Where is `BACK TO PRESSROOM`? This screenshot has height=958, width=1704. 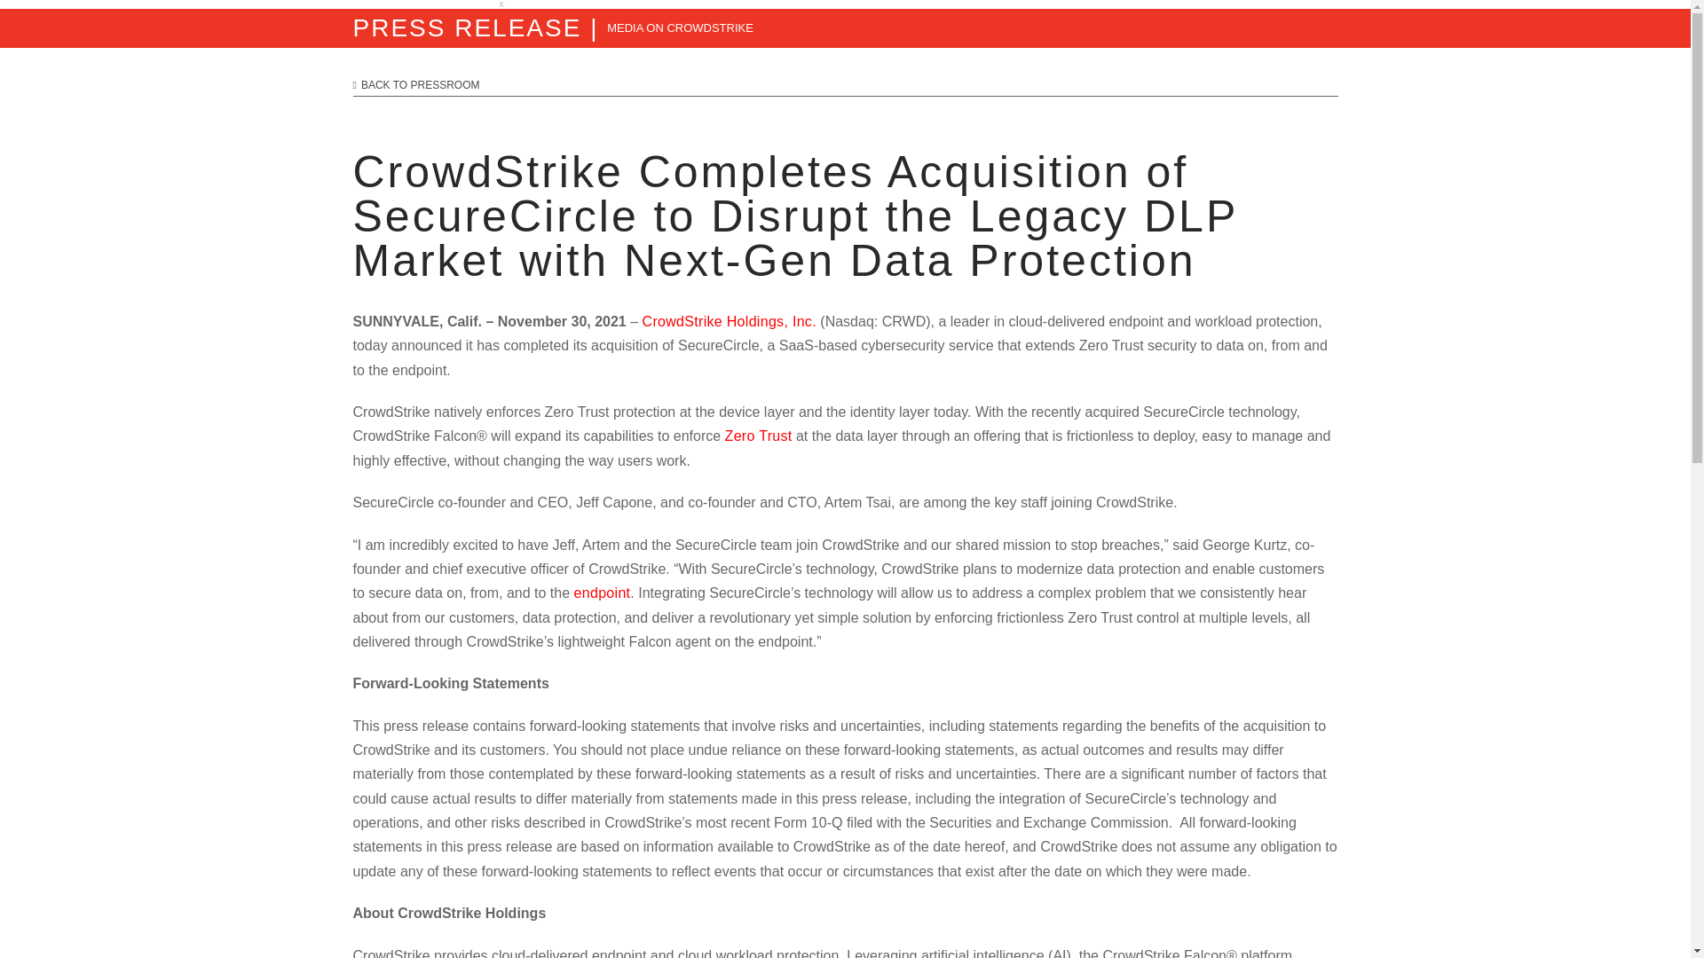 BACK TO PRESSROOM is located at coordinates (845, 85).